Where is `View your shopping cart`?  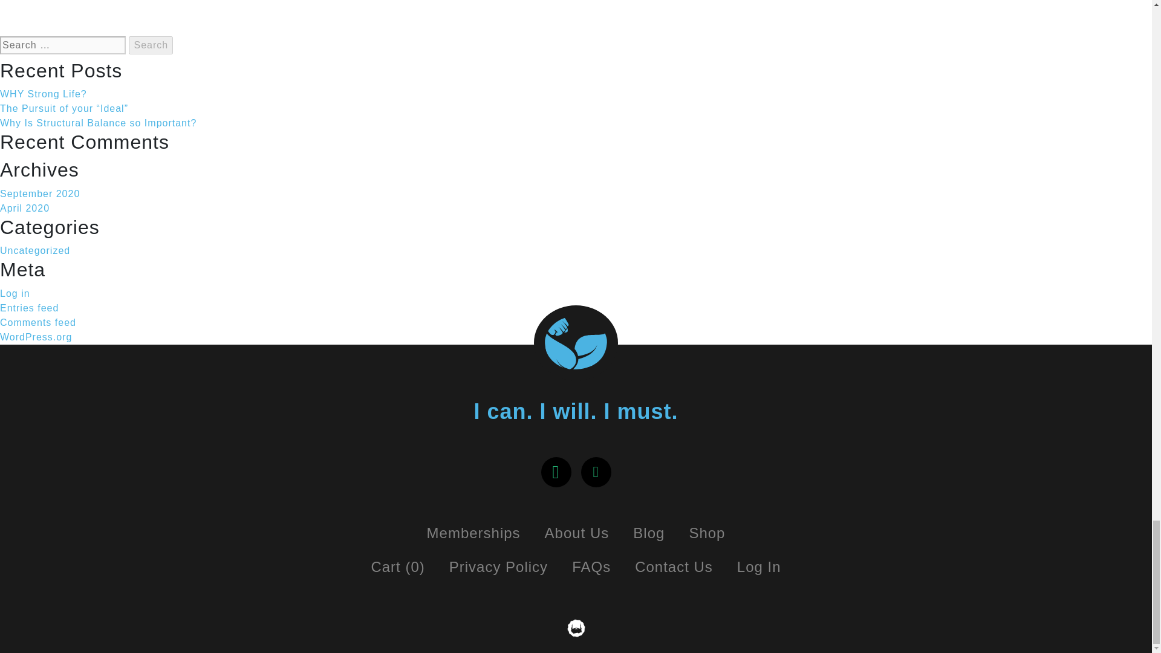
View your shopping cart is located at coordinates (397, 567).